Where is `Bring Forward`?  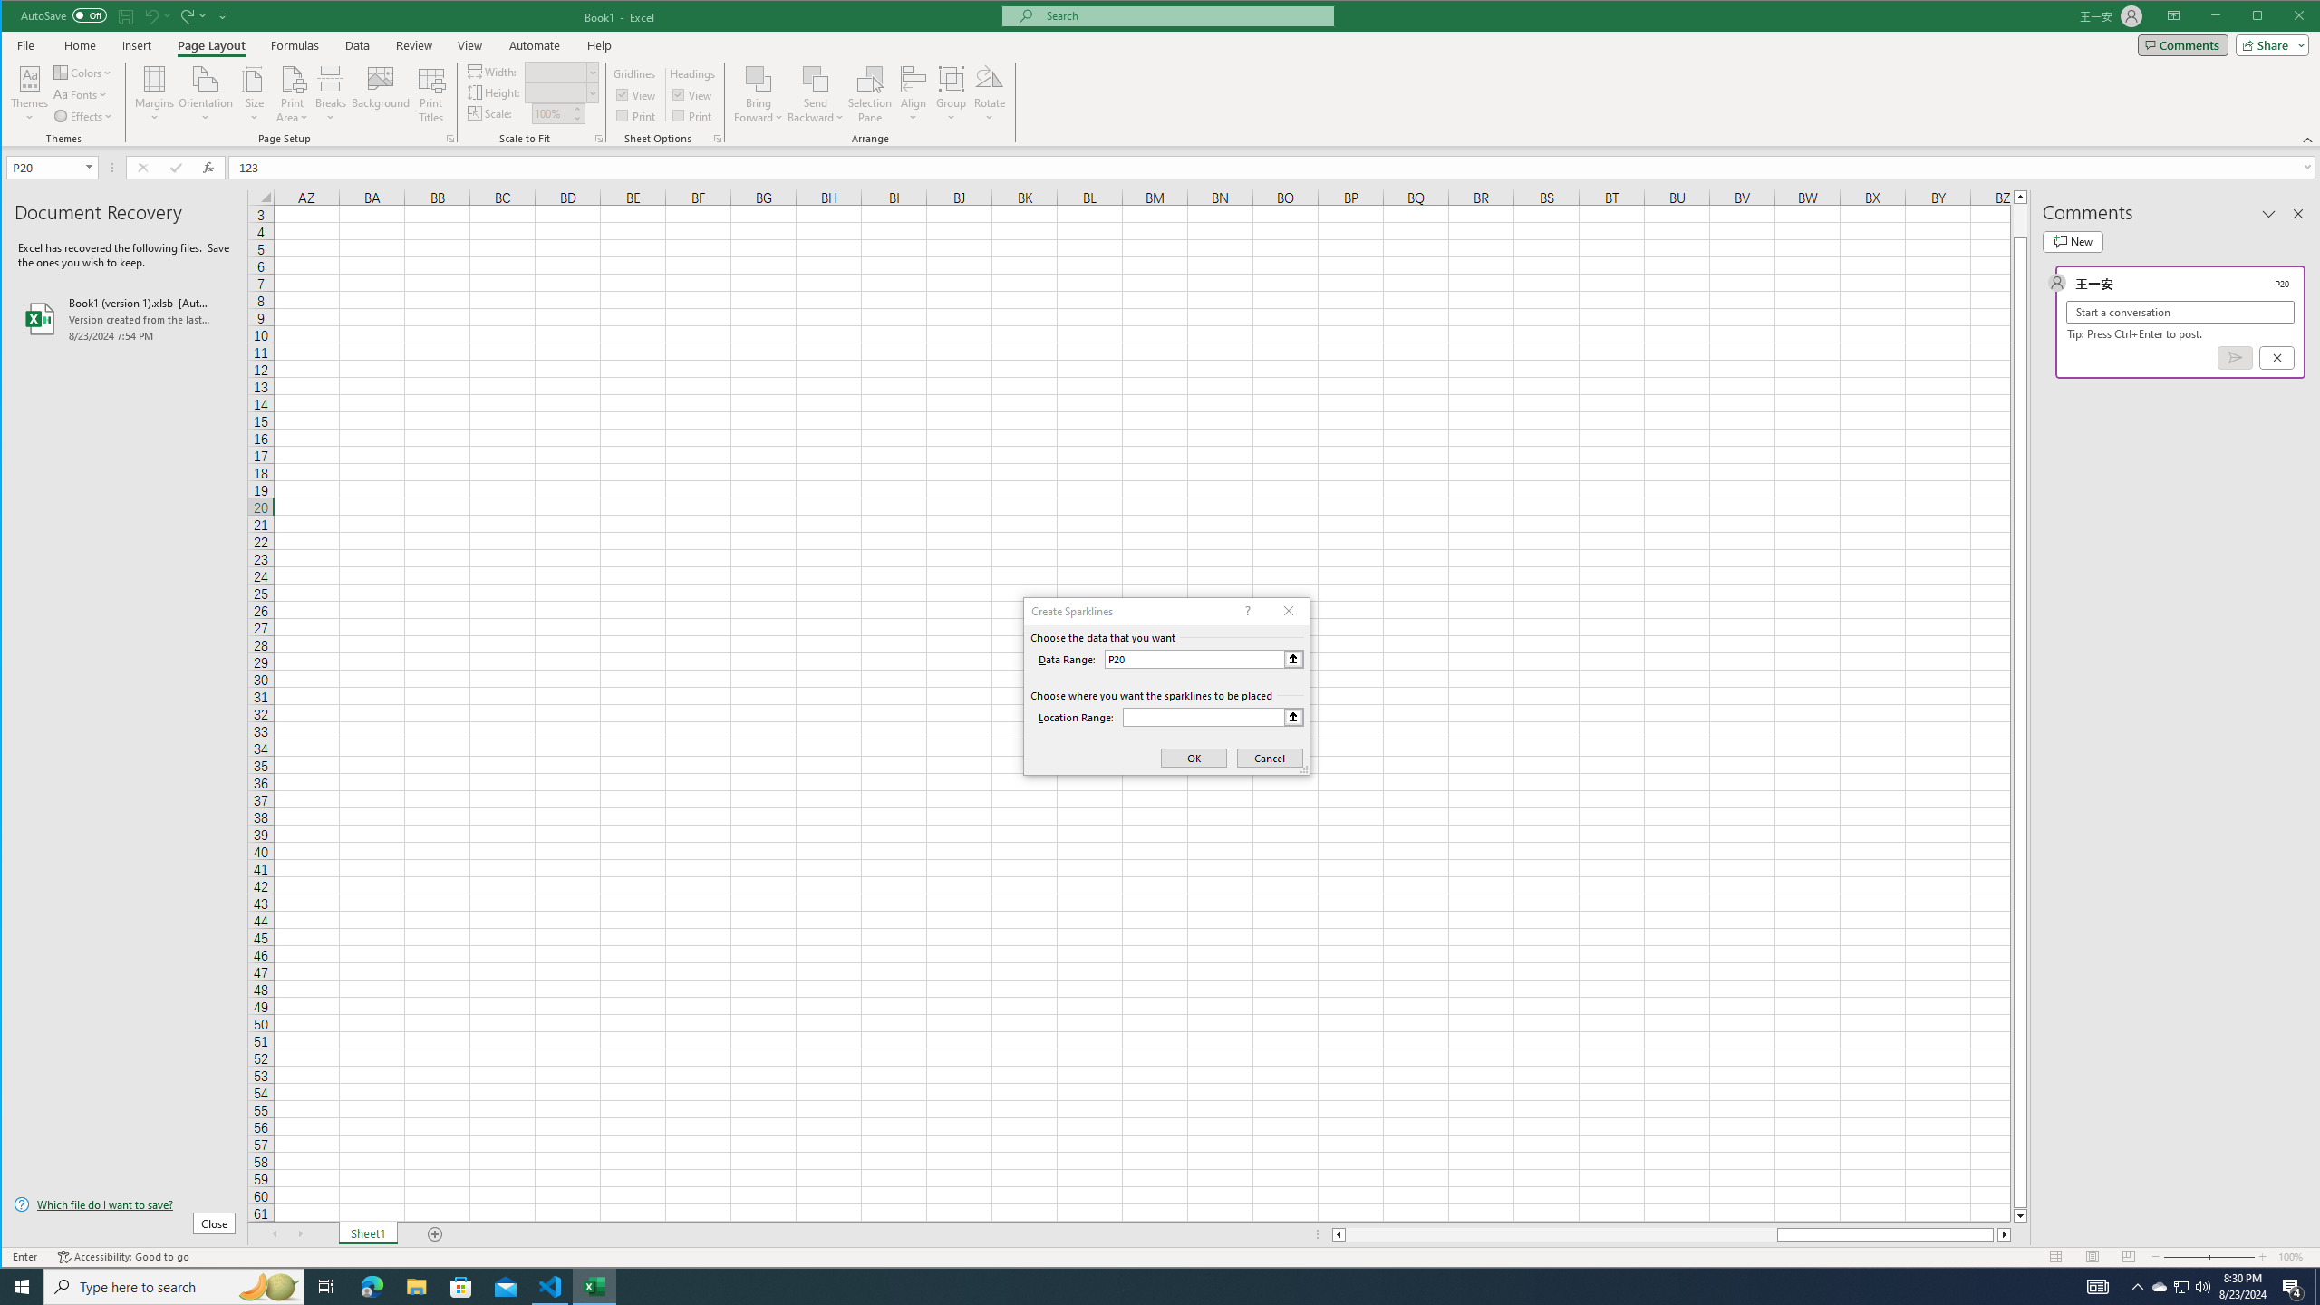 Bring Forward is located at coordinates (759, 94).